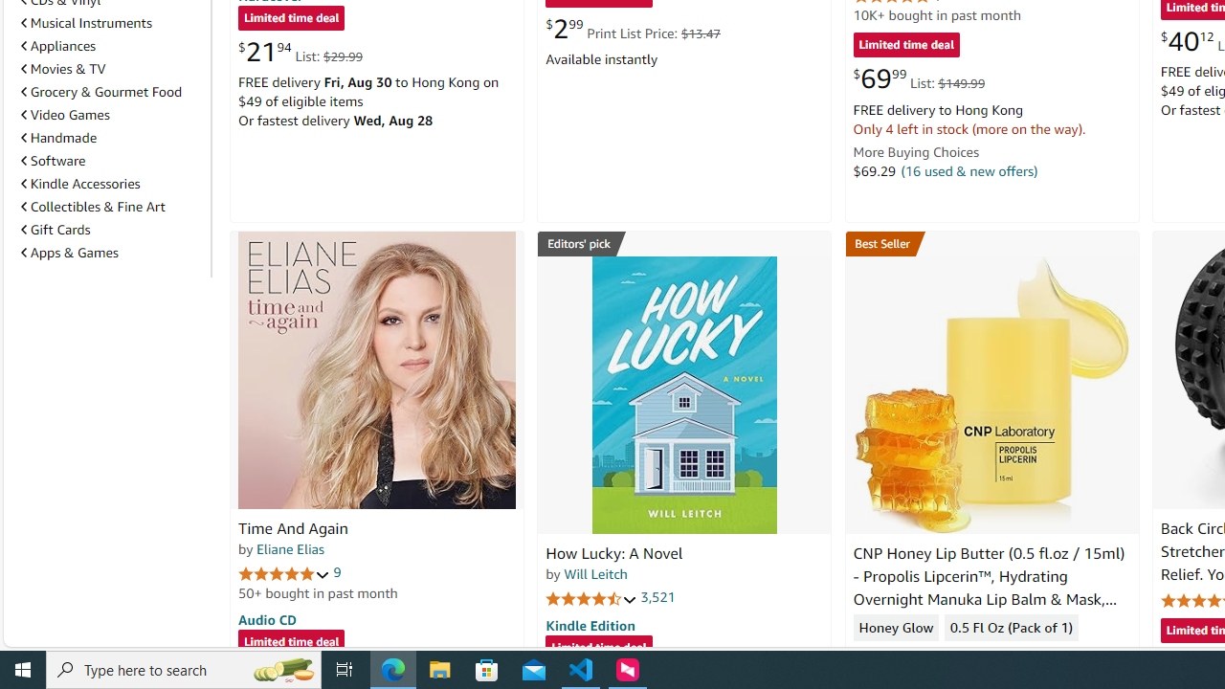  What do you see at coordinates (69, 252) in the screenshot?
I see `Apps & Games` at bounding box center [69, 252].